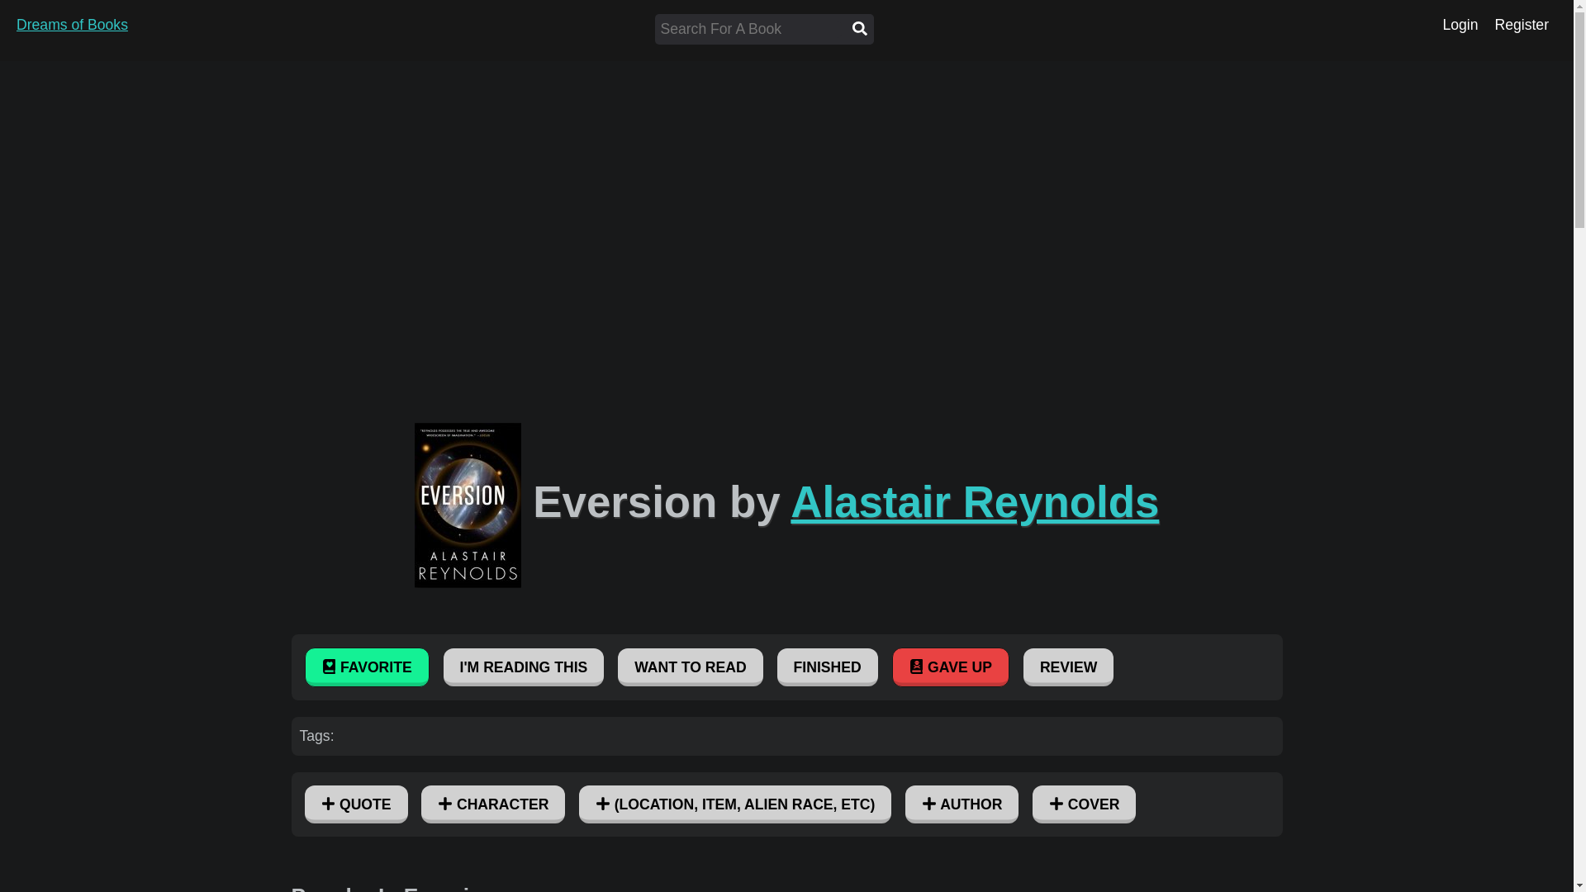  Describe the element at coordinates (1067, 667) in the screenshot. I see `REVIEW` at that location.